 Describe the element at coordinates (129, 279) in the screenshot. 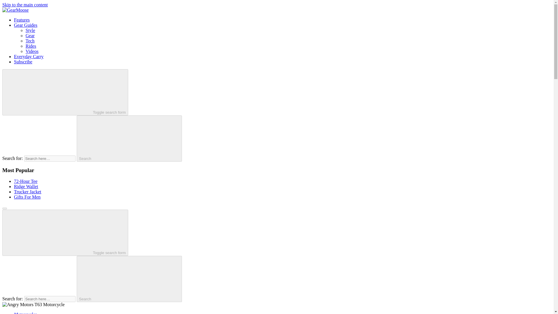

I see `Search` at that location.